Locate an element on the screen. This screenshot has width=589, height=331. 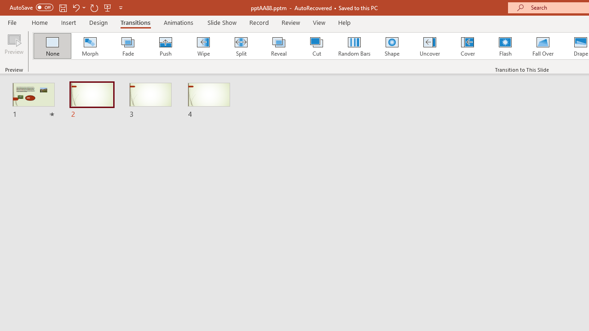
Random Bars is located at coordinates (354, 46).